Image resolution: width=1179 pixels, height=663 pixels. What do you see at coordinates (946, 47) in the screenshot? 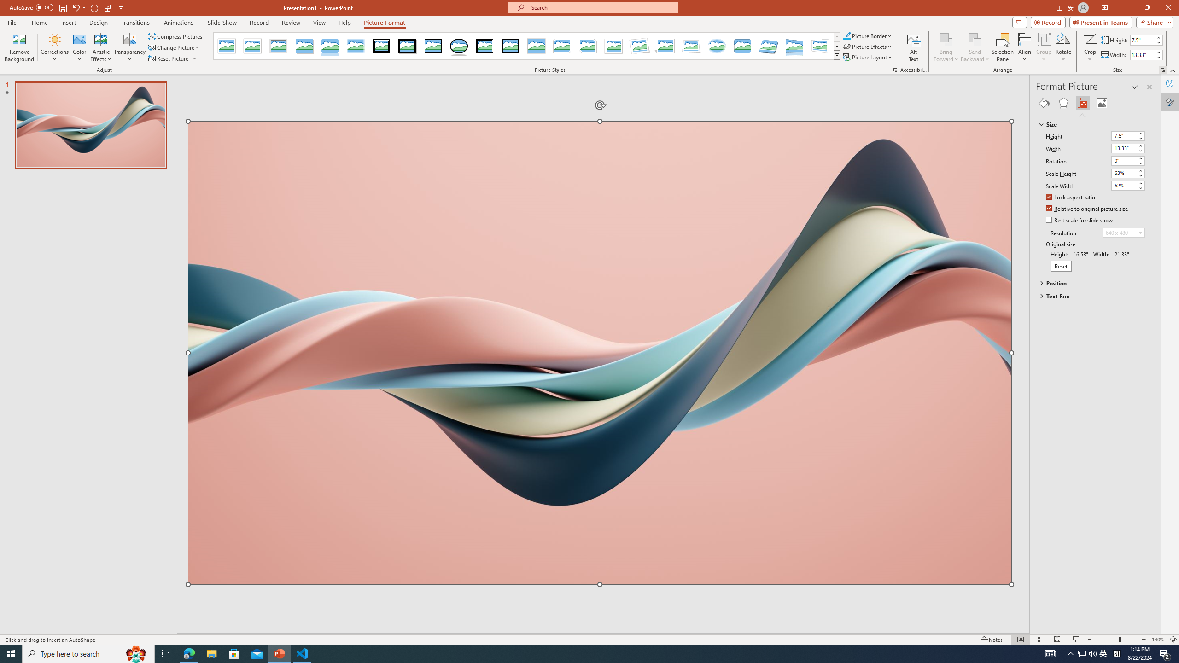
I see `Bring Forward` at bounding box center [946, 47].